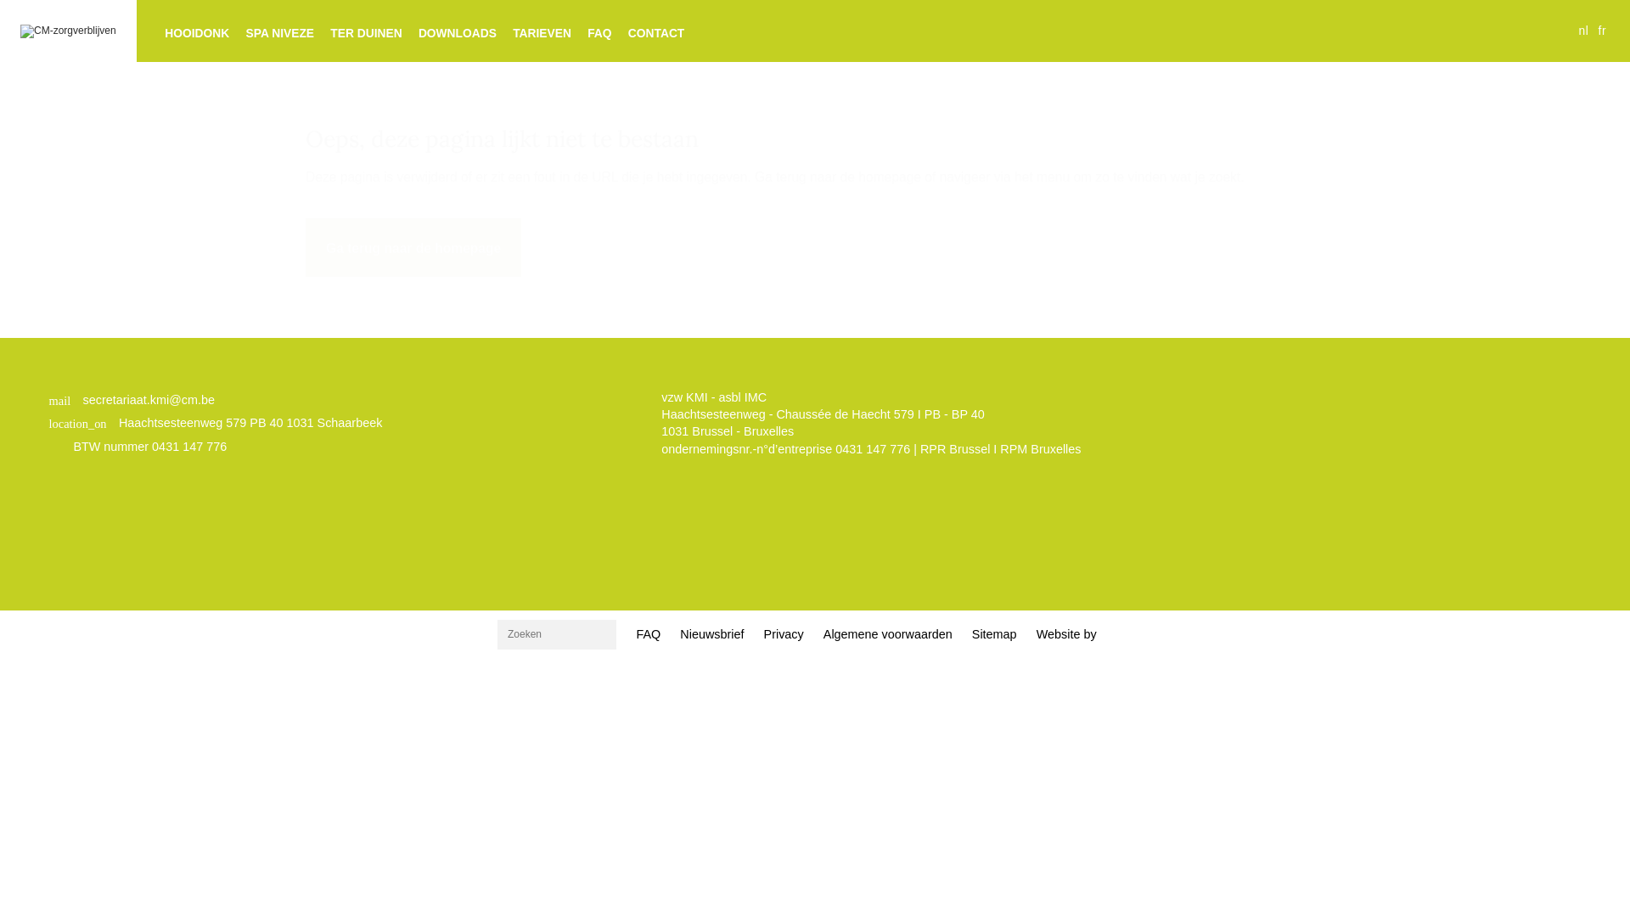 The height and width of the screenshot is (917, 1630). What do you see at coordinates (413, 248) in the screenshot?
I see `Ga terug naar de homepage` at bounding box center [413, 248].